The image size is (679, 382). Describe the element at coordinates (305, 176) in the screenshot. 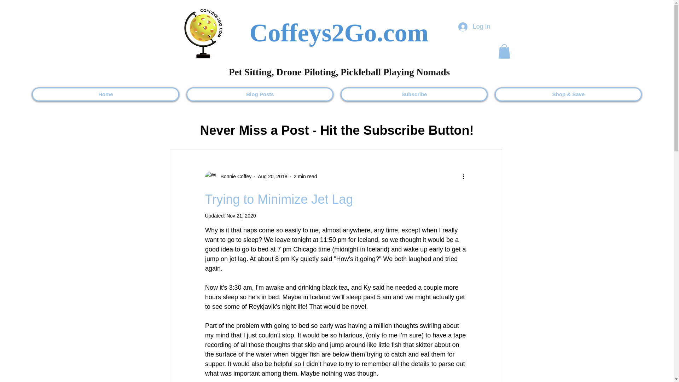

I see `2 min read` at that location.